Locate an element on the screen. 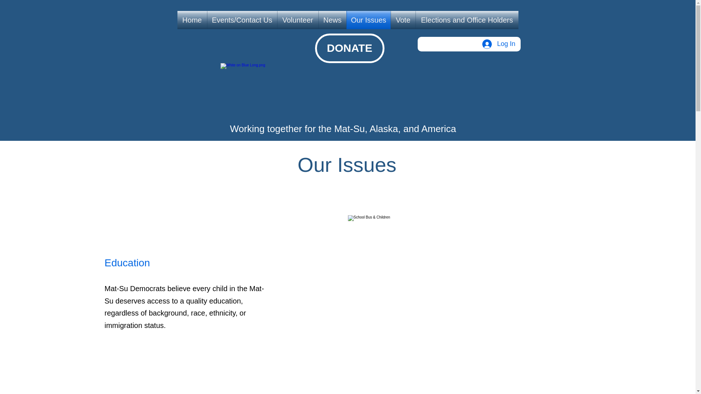 The width and height of the screenshot is (701, 394). Log In is located at coordinates (499, 44).